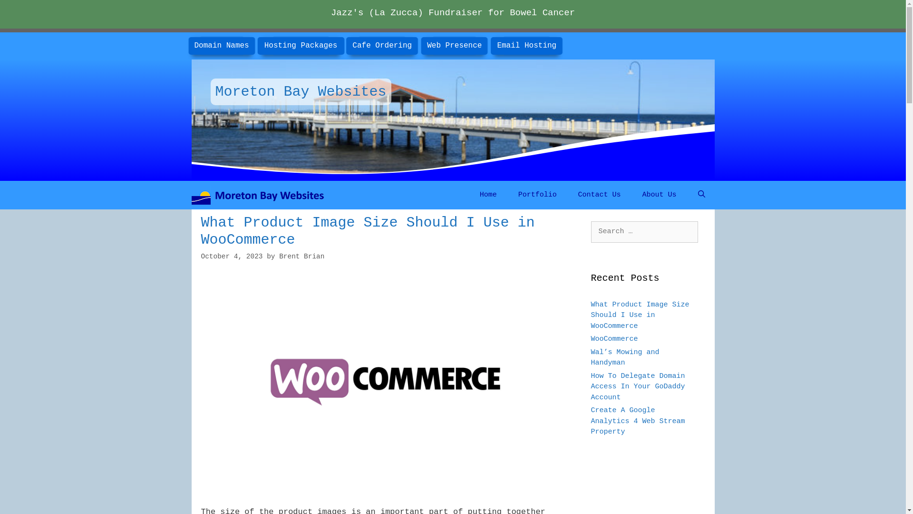 This screenshot has height=514, width=913. What do you see at coordinates (638, 421) in the screenshot?
I see `Create A Google Analytics 4 Web Stream Property` at bounding box center [638, 421].